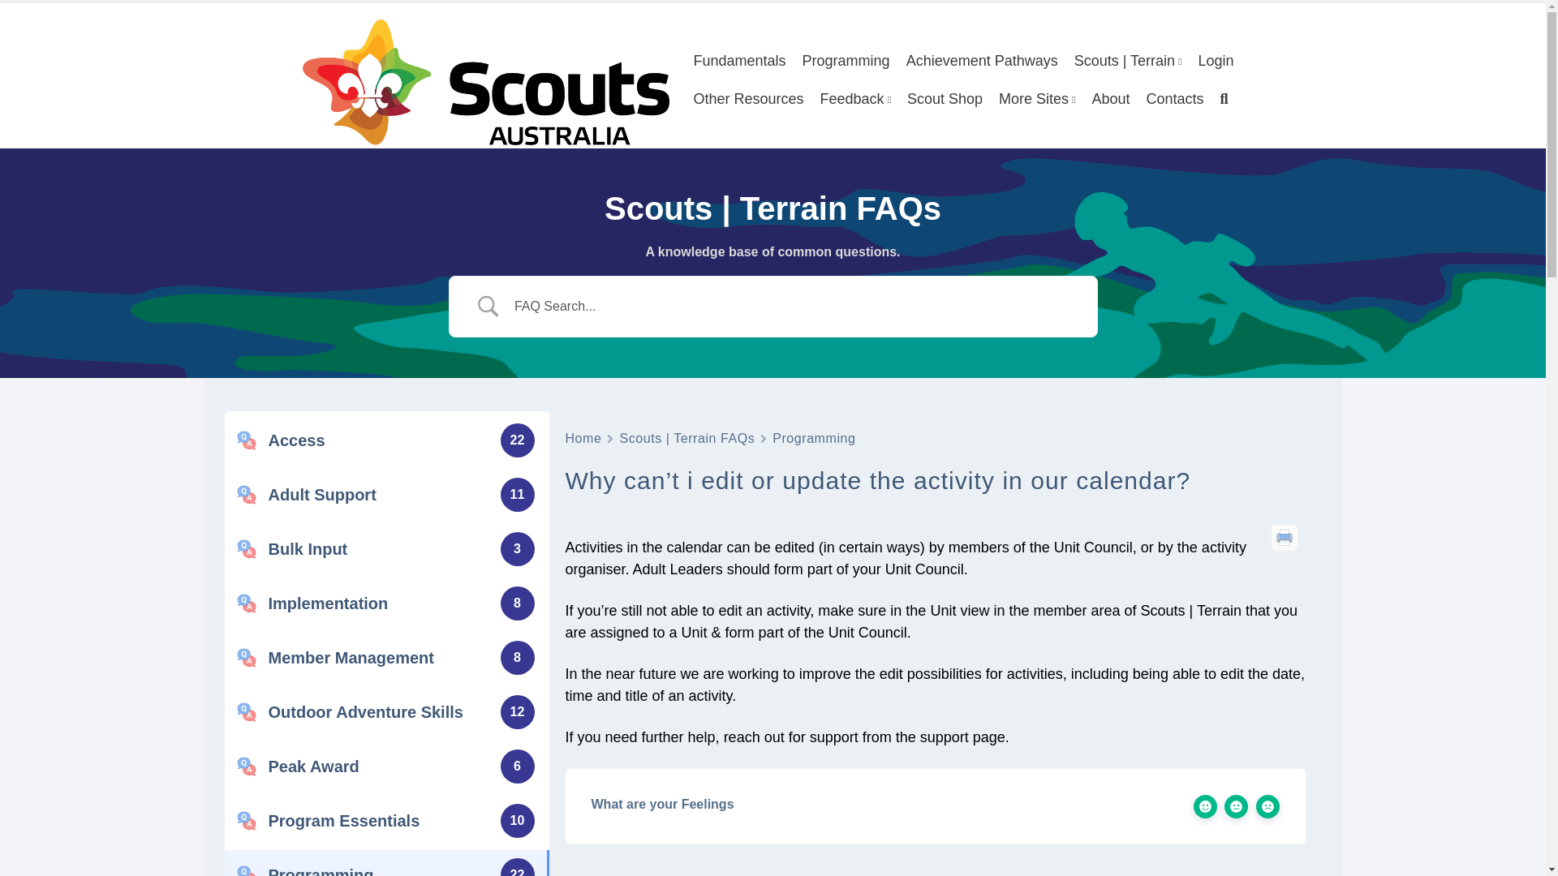 The image size is (1558, 876). I want to click on Home, so click(583, 438).